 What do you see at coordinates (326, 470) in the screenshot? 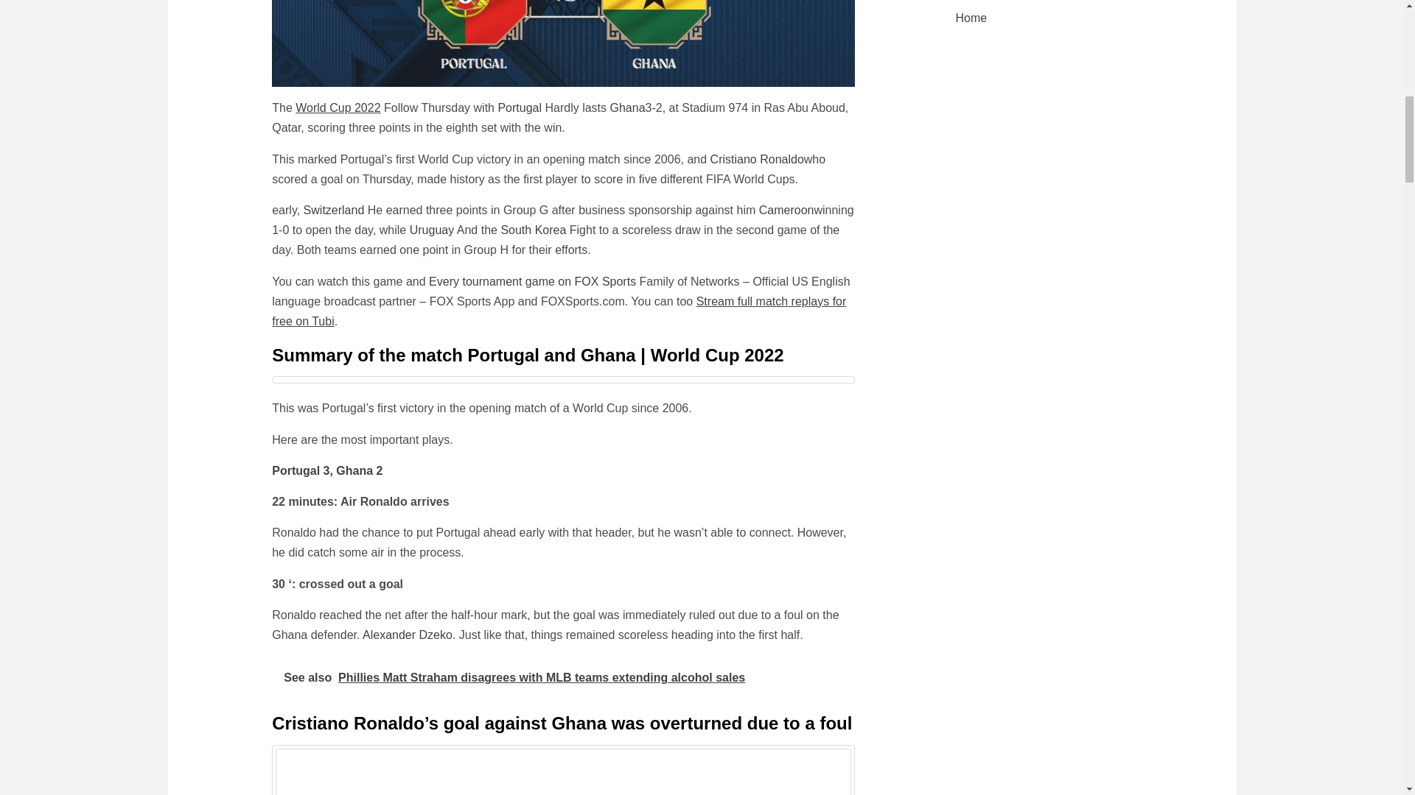
I see `Portugal 3, Ghana 2` at bounding box center [326, 470].